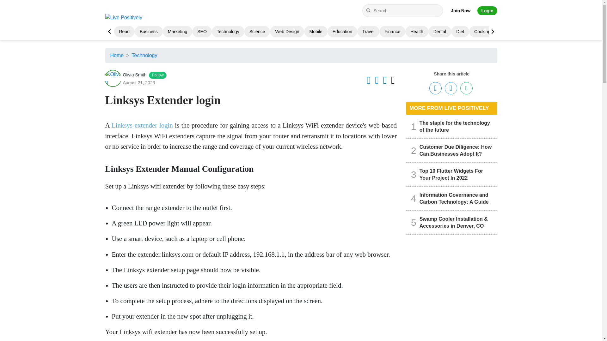  I want to click on Dental, so click(439, 32).